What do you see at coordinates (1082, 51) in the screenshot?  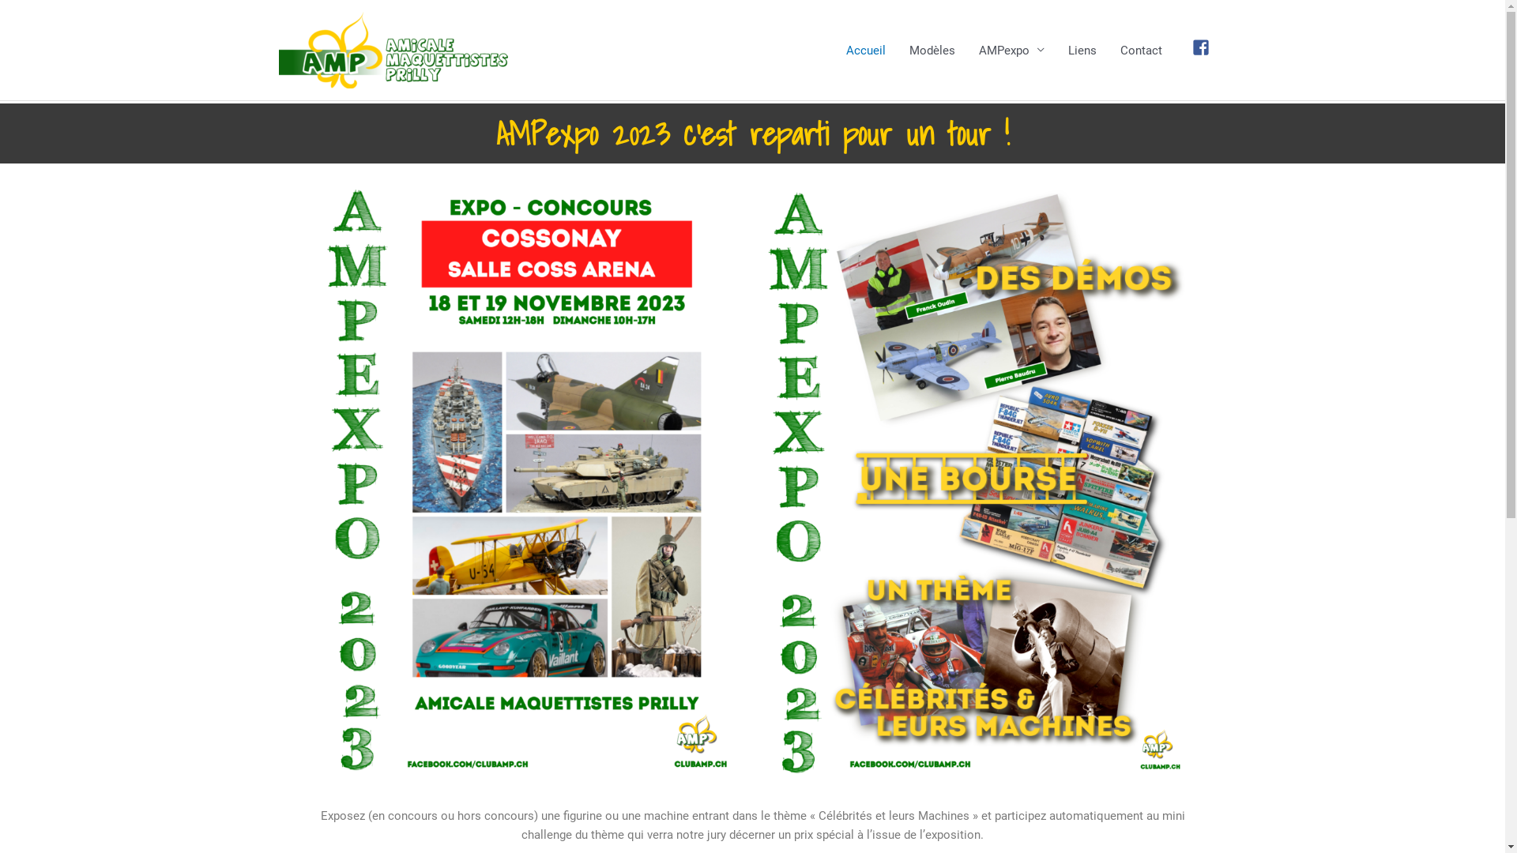 I see `Liens` at bounding box center [1082, 51].